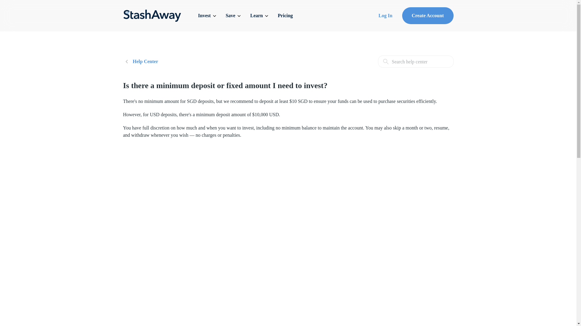 The width and height of the screenshot is (581, 326). I want to click on Create Account, so click(428, 15).